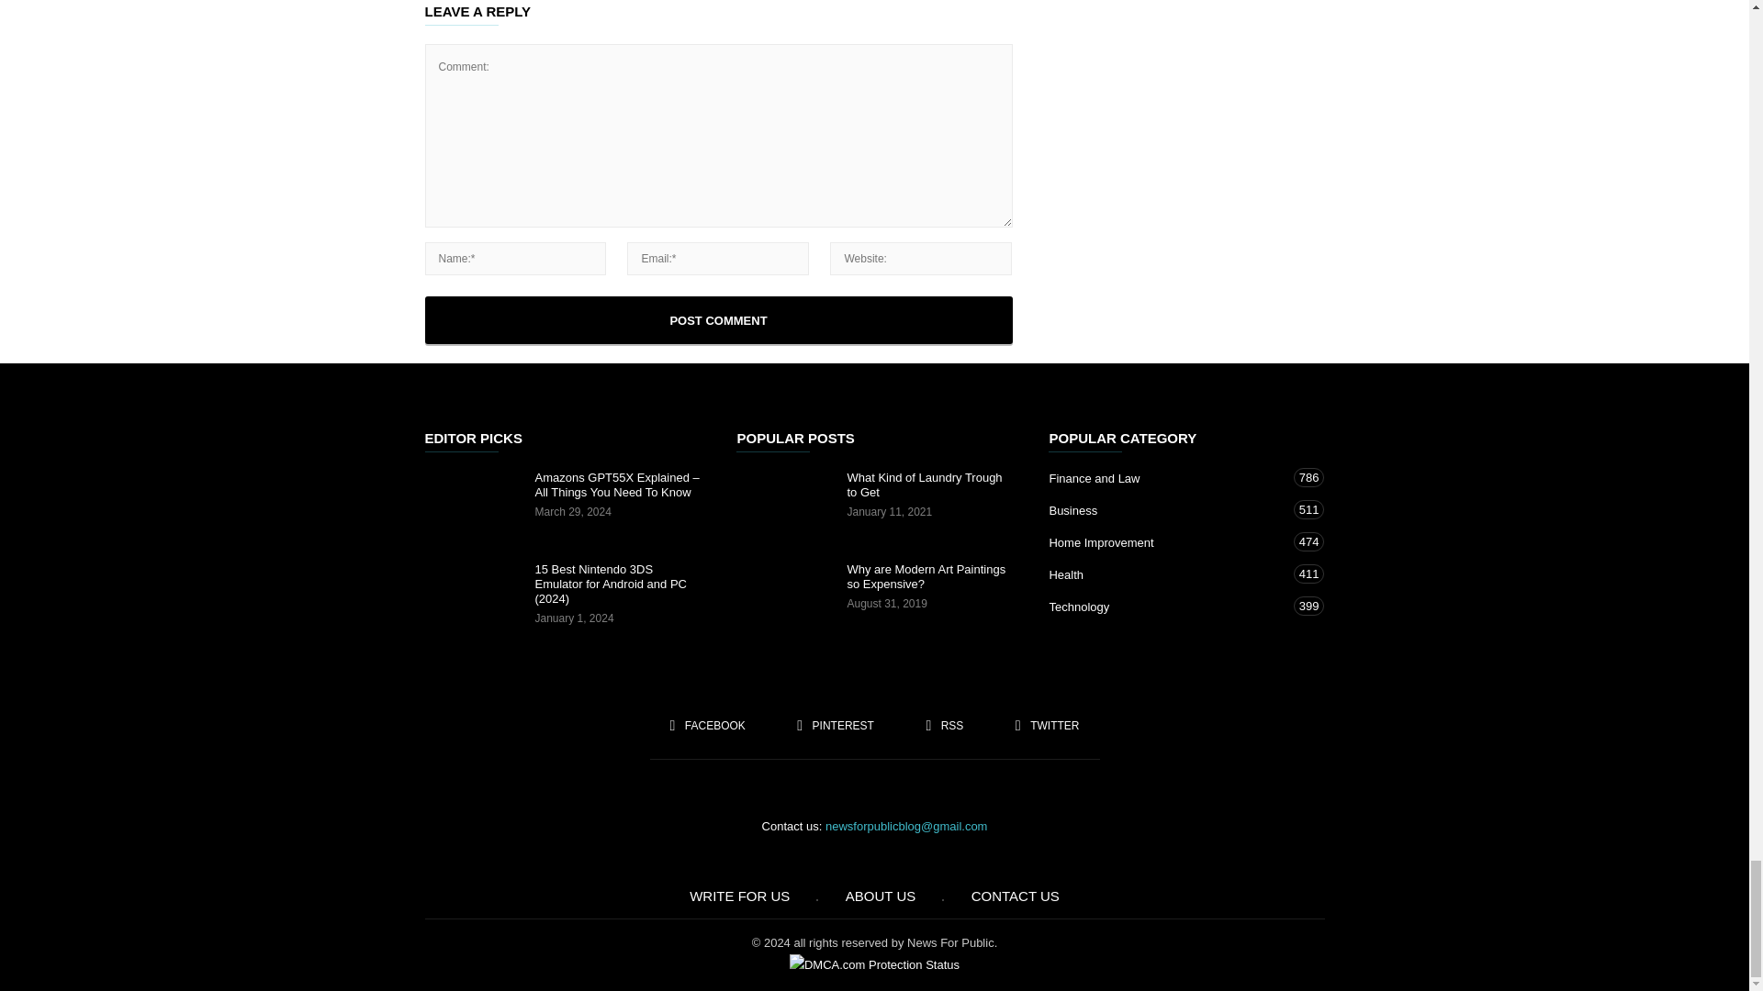 This screenshot has width=1763, height=991. I want to click on Post Comment, so click(718, 319).